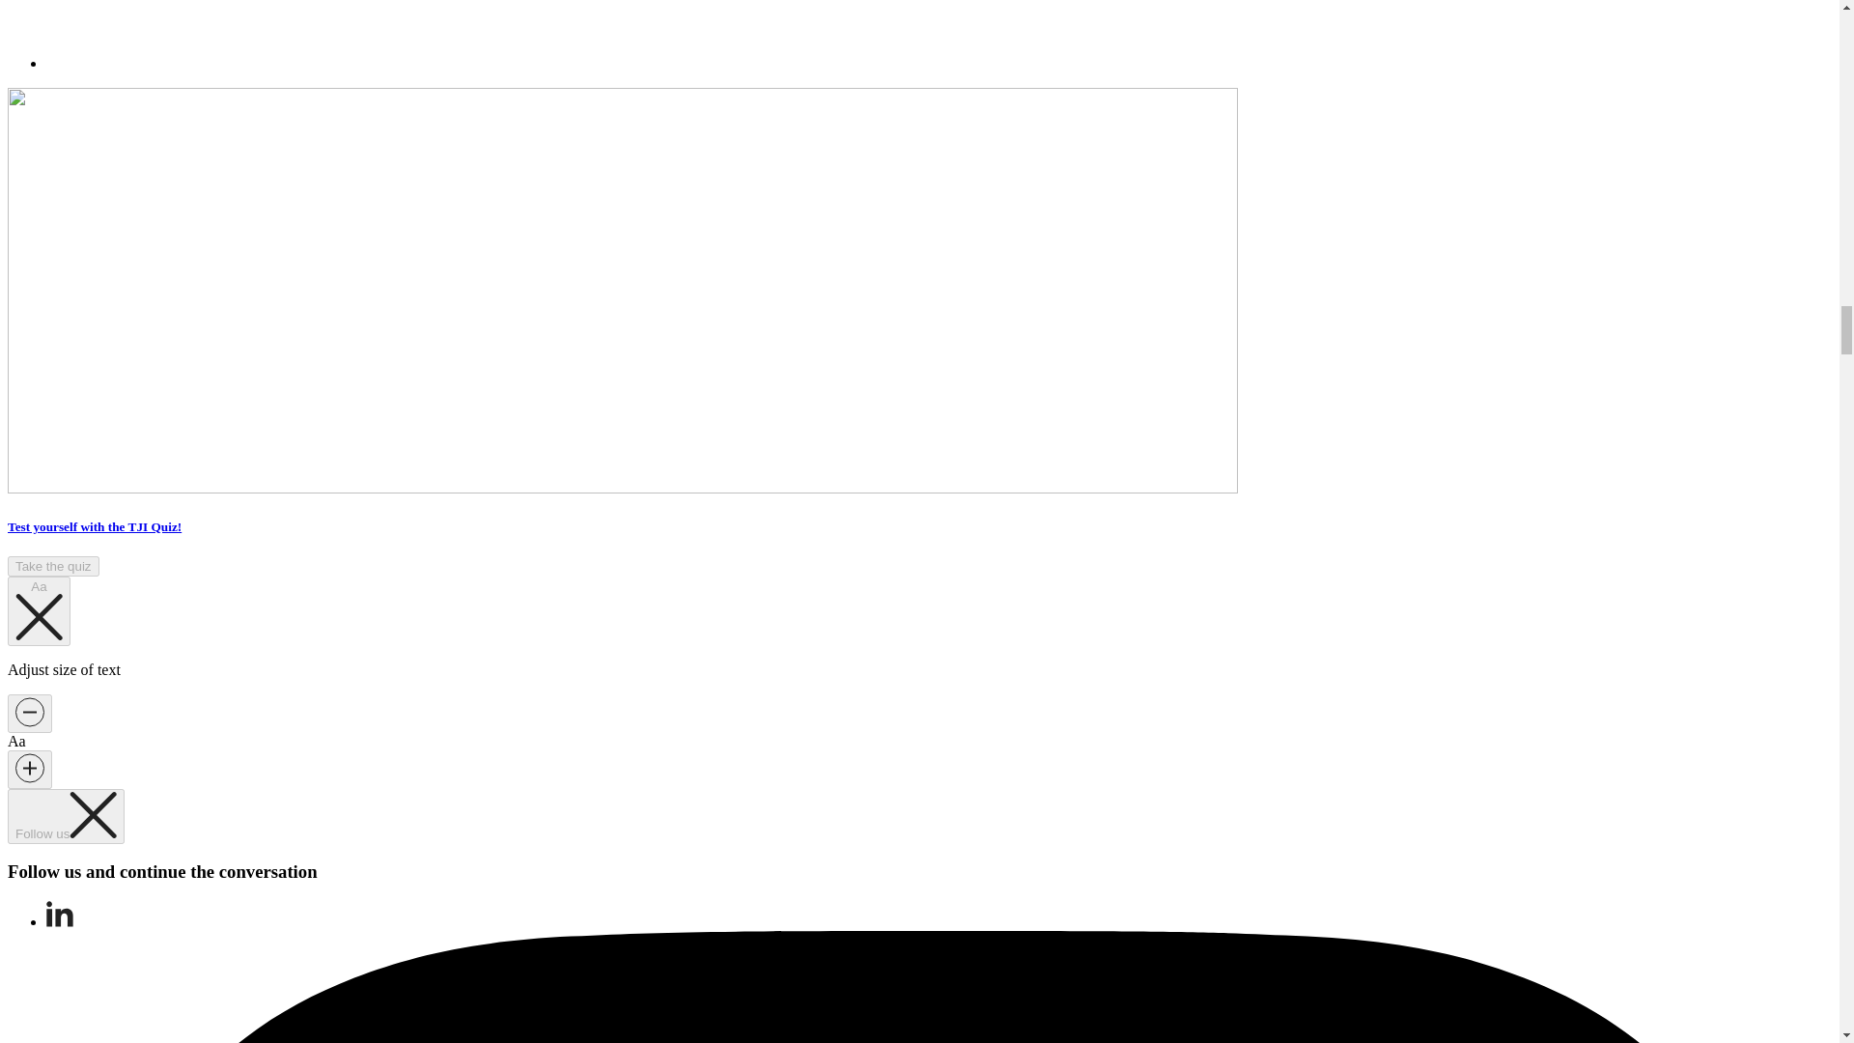 The image size is (1854, 1043). I want to click on Take the quiz, so click(53, 566).